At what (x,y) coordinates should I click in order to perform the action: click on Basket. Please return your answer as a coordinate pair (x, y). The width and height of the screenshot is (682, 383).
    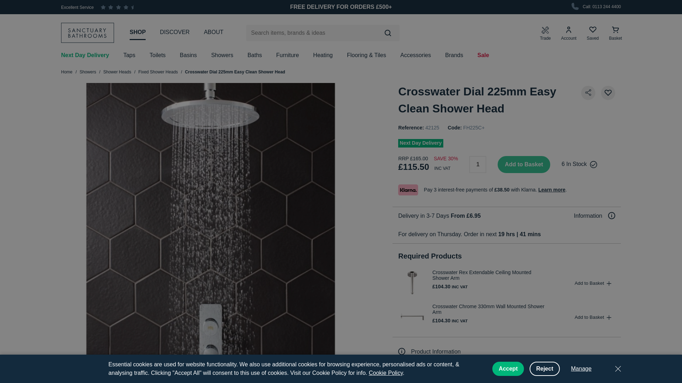
    Looking at the image, I should click on (616, 33).